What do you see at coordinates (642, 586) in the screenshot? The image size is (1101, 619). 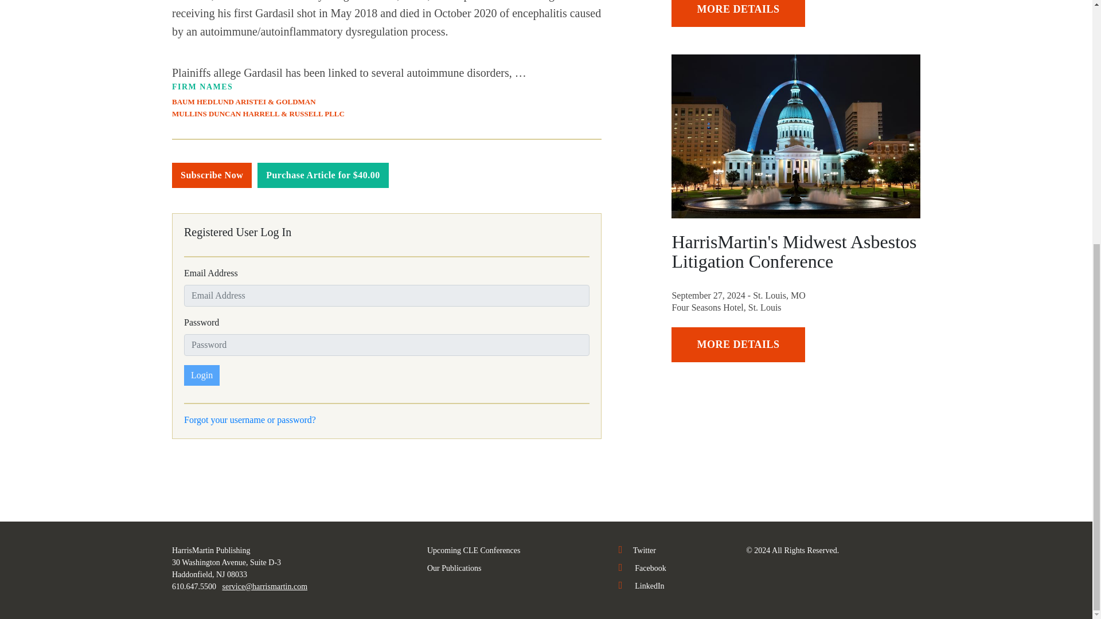 I see `LinkedIn` at bounding box center [642, 586].